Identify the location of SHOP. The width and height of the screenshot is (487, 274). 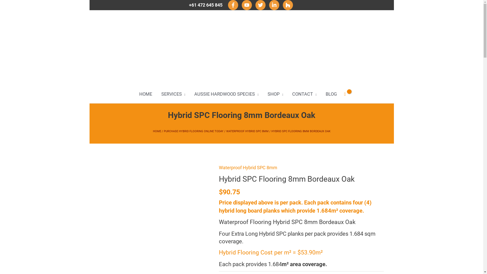
(275, 94).